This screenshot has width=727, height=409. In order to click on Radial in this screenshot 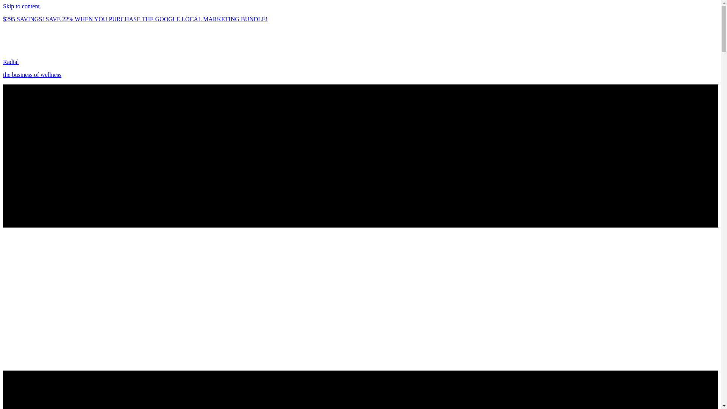, I will do `click(11, 62)`.